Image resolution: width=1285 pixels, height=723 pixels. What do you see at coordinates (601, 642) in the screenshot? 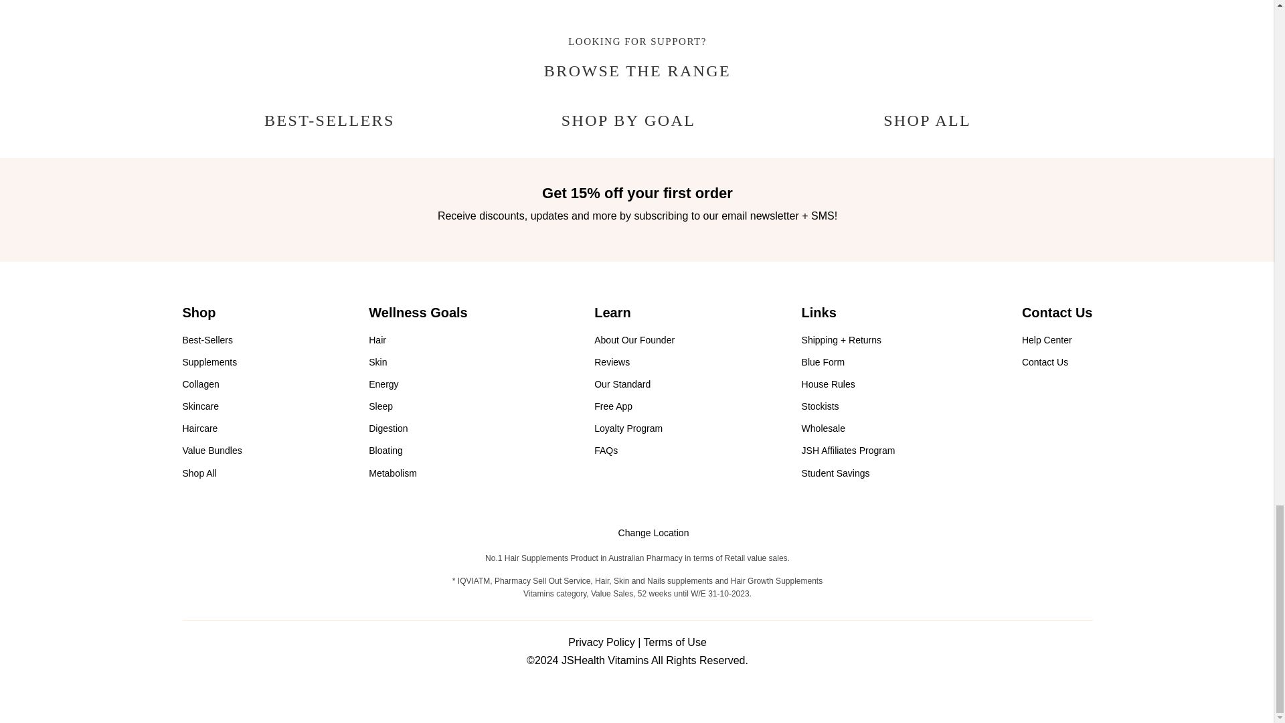
I see `Privacy Policy` at bounding box center [601, 642].